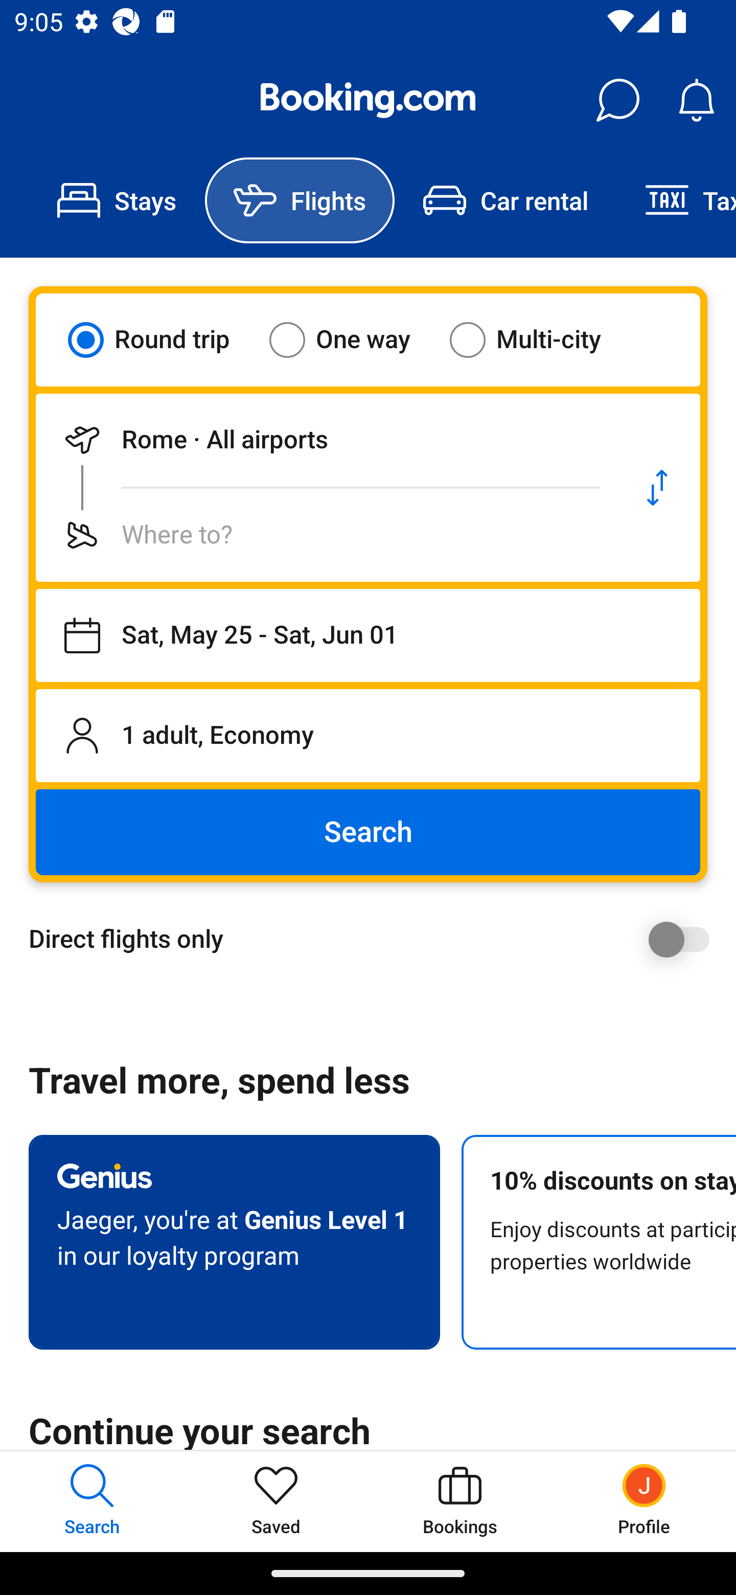 The image size is (736, 1595). What do you see at coordinates (538, 339) in the screenshot?
I see `Multi-city` at bounding box center [538, 339].